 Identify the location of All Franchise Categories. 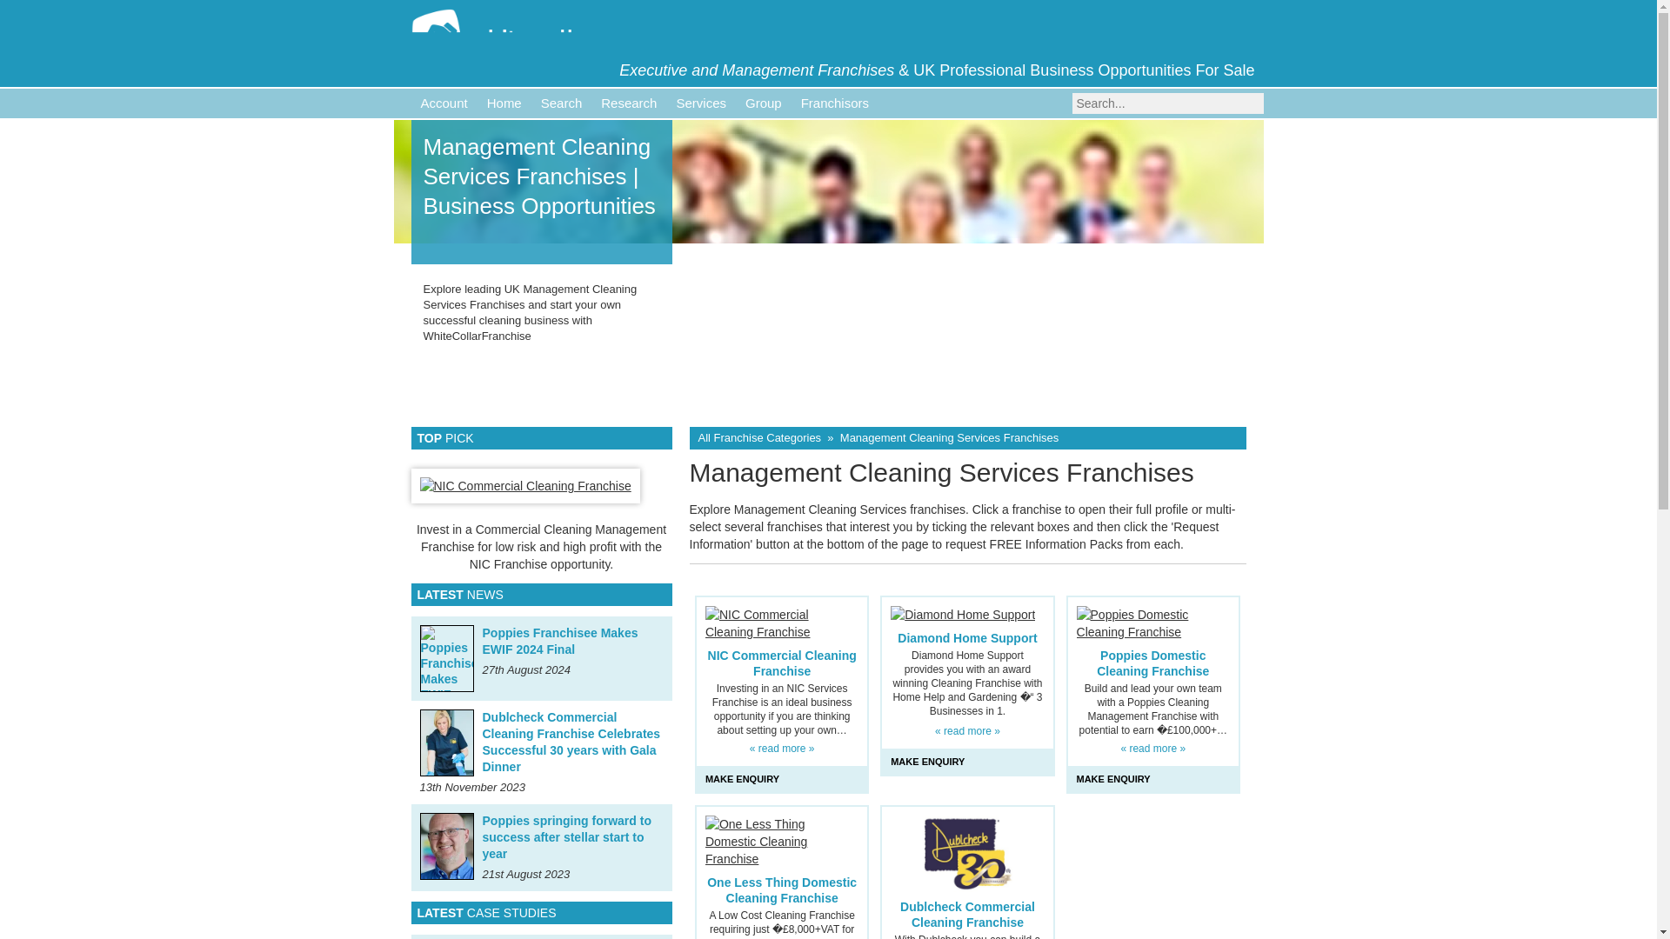
(759, 436).